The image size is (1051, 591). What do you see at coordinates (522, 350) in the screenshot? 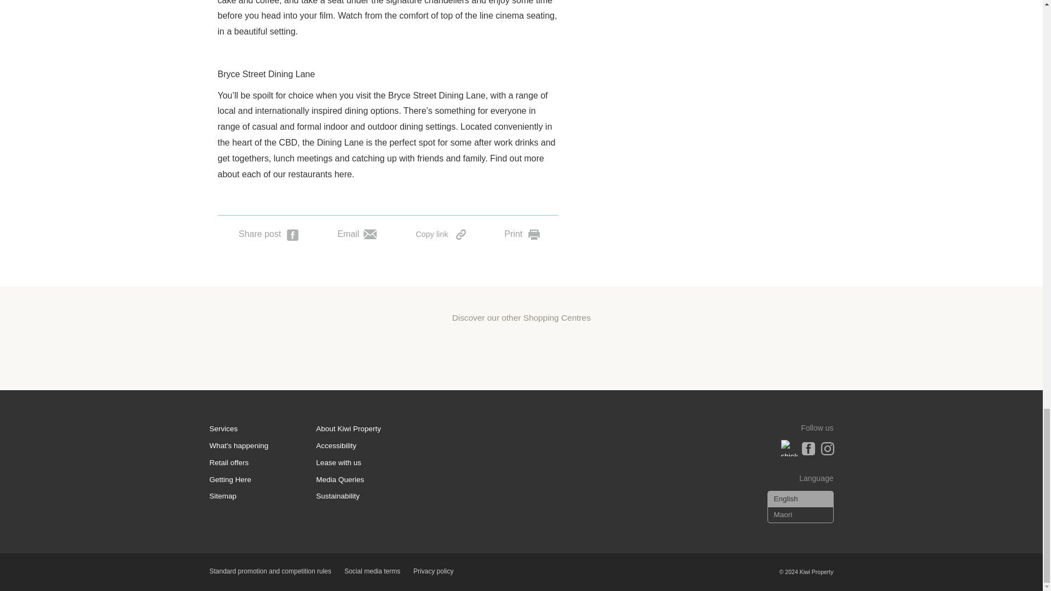
I see `Visit the The Base website` at bounding box center [522, 350].